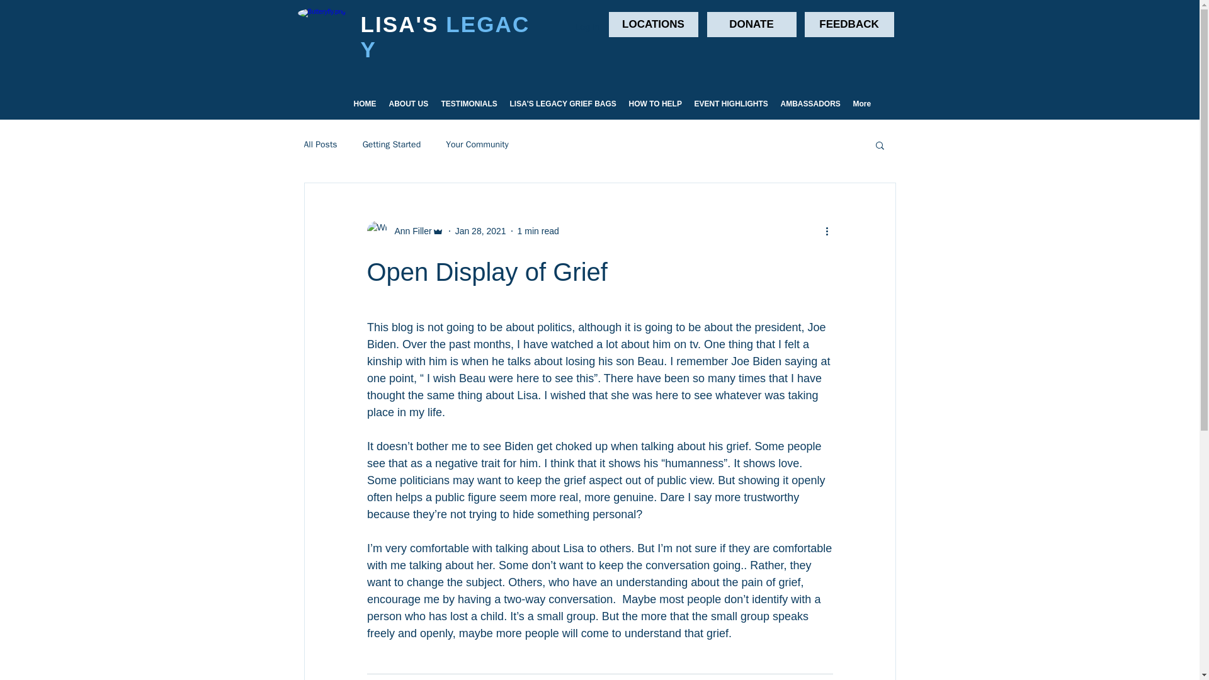  Describe the element at coordinates (445, 37) in the screenshot. I see `LISA'S LEGACY` at that location.